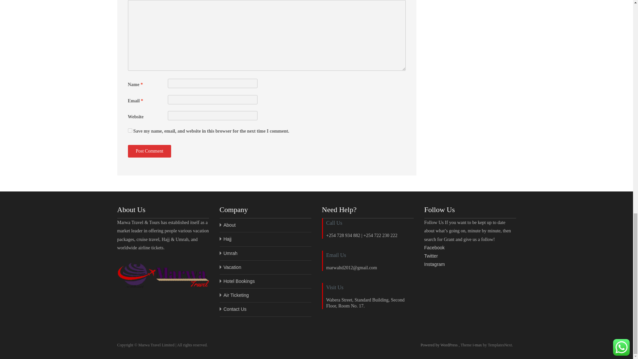  Describe the element at coordinates (439, 345) in the screenshot. I see `Semantic Personal Publishing Platform` at that location.